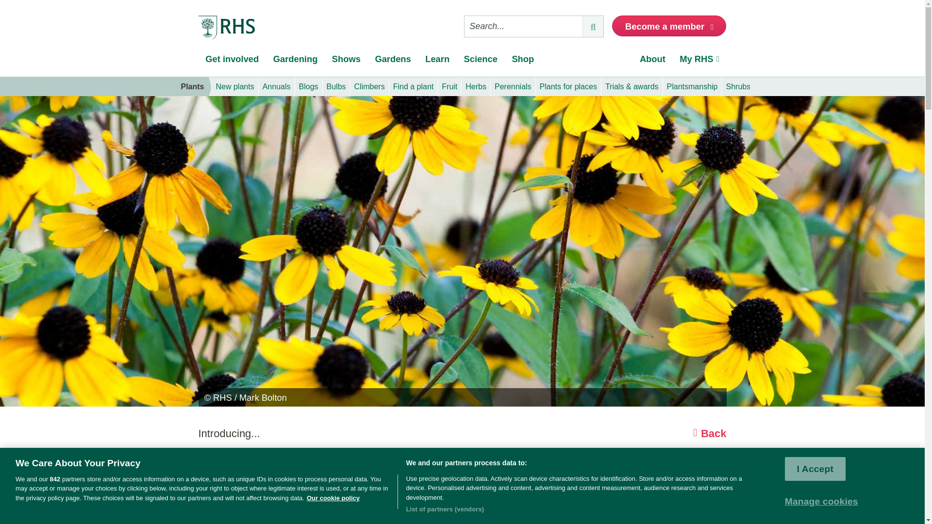 The image size is (932, 524). Describe the element at coordinates (669, 26) in the screenshot. I see `Become a member` at that location.